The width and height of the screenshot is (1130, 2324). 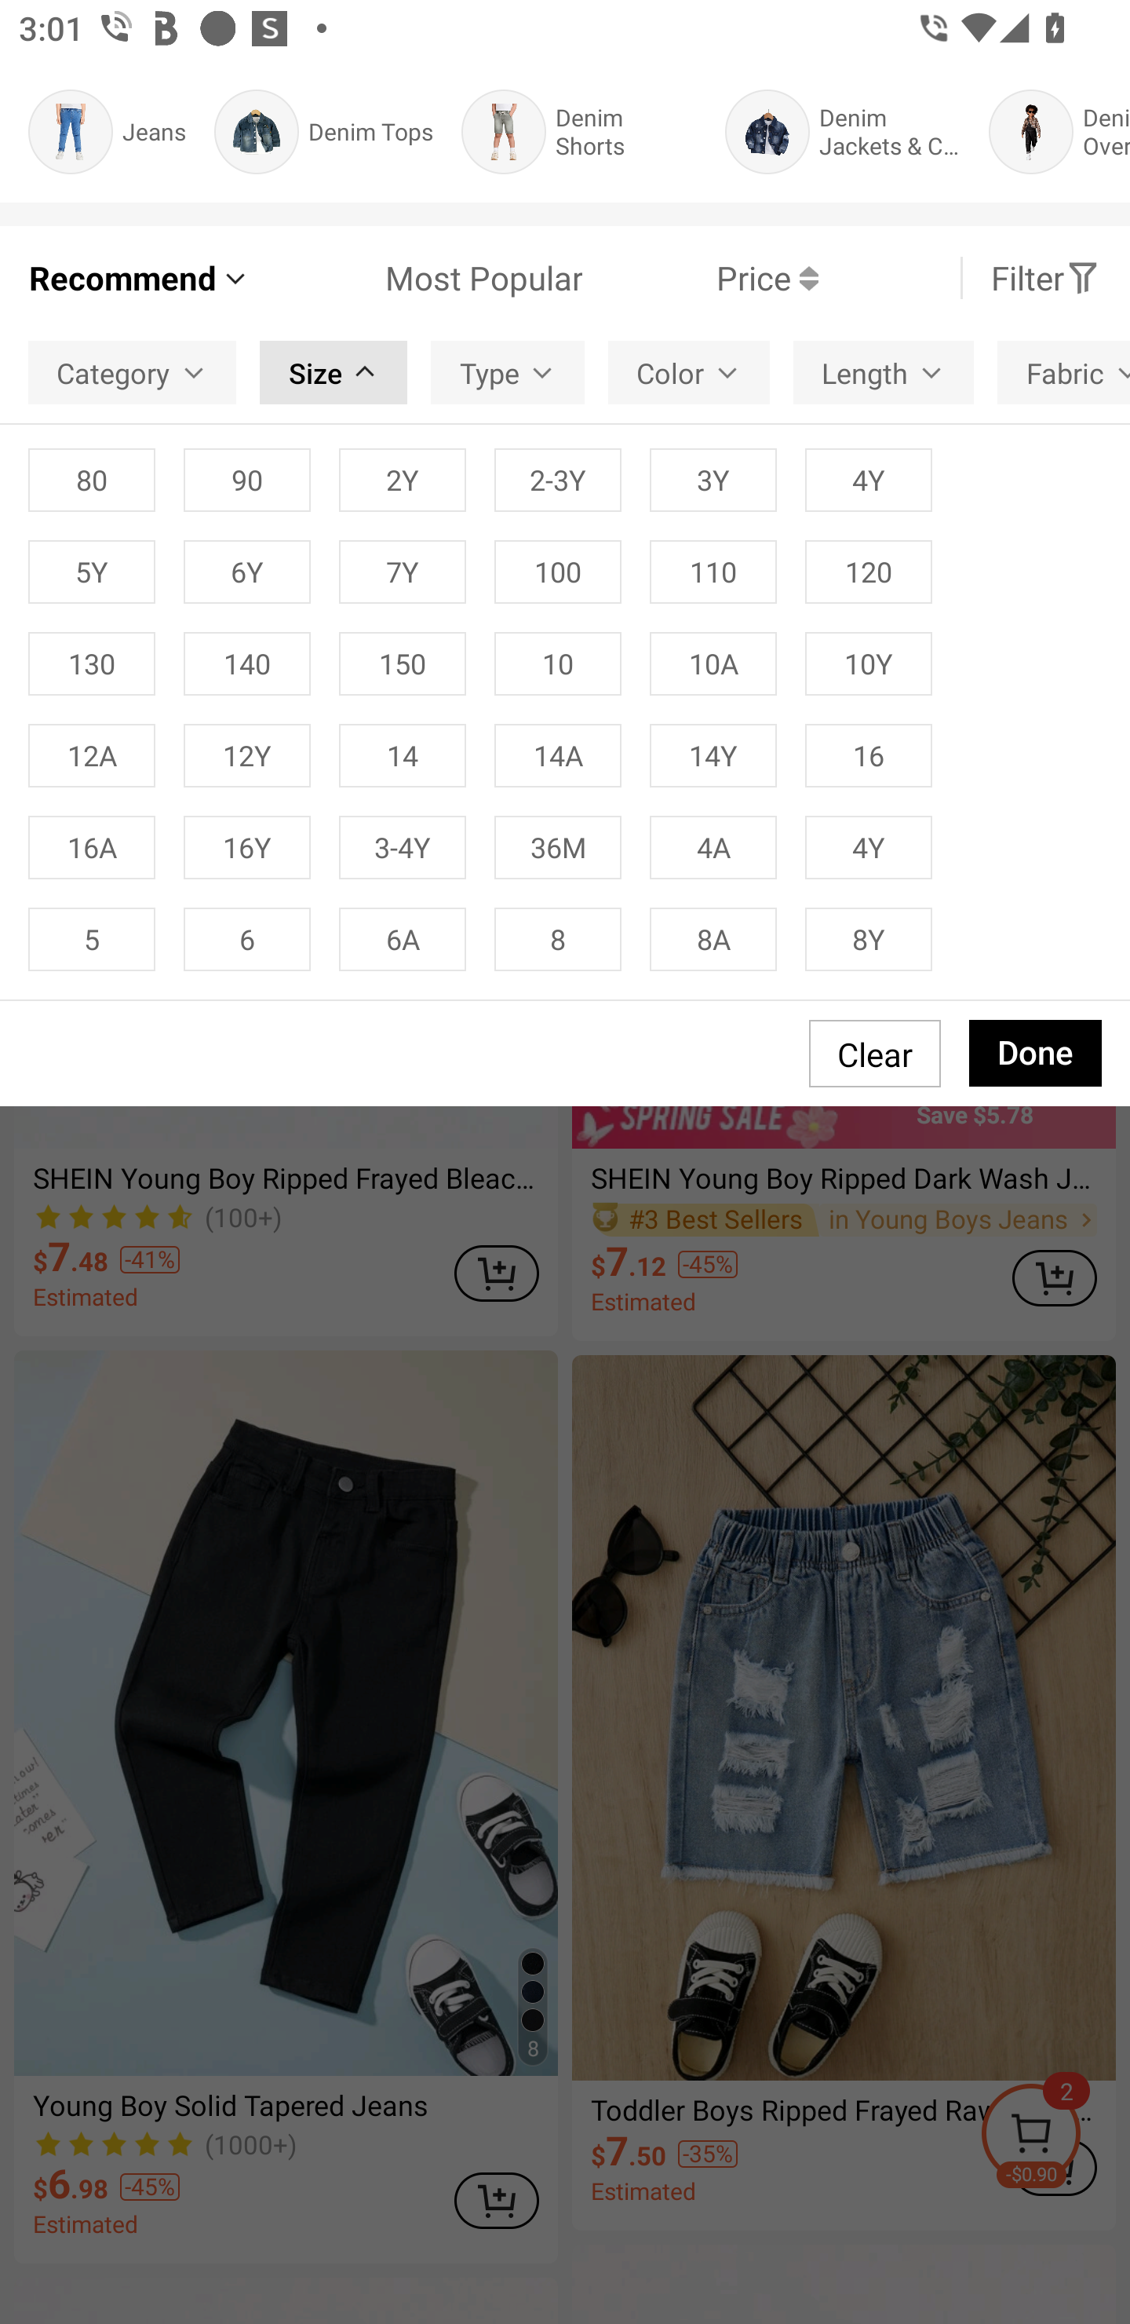 I want to click on Price, so click(x=700, y=278).